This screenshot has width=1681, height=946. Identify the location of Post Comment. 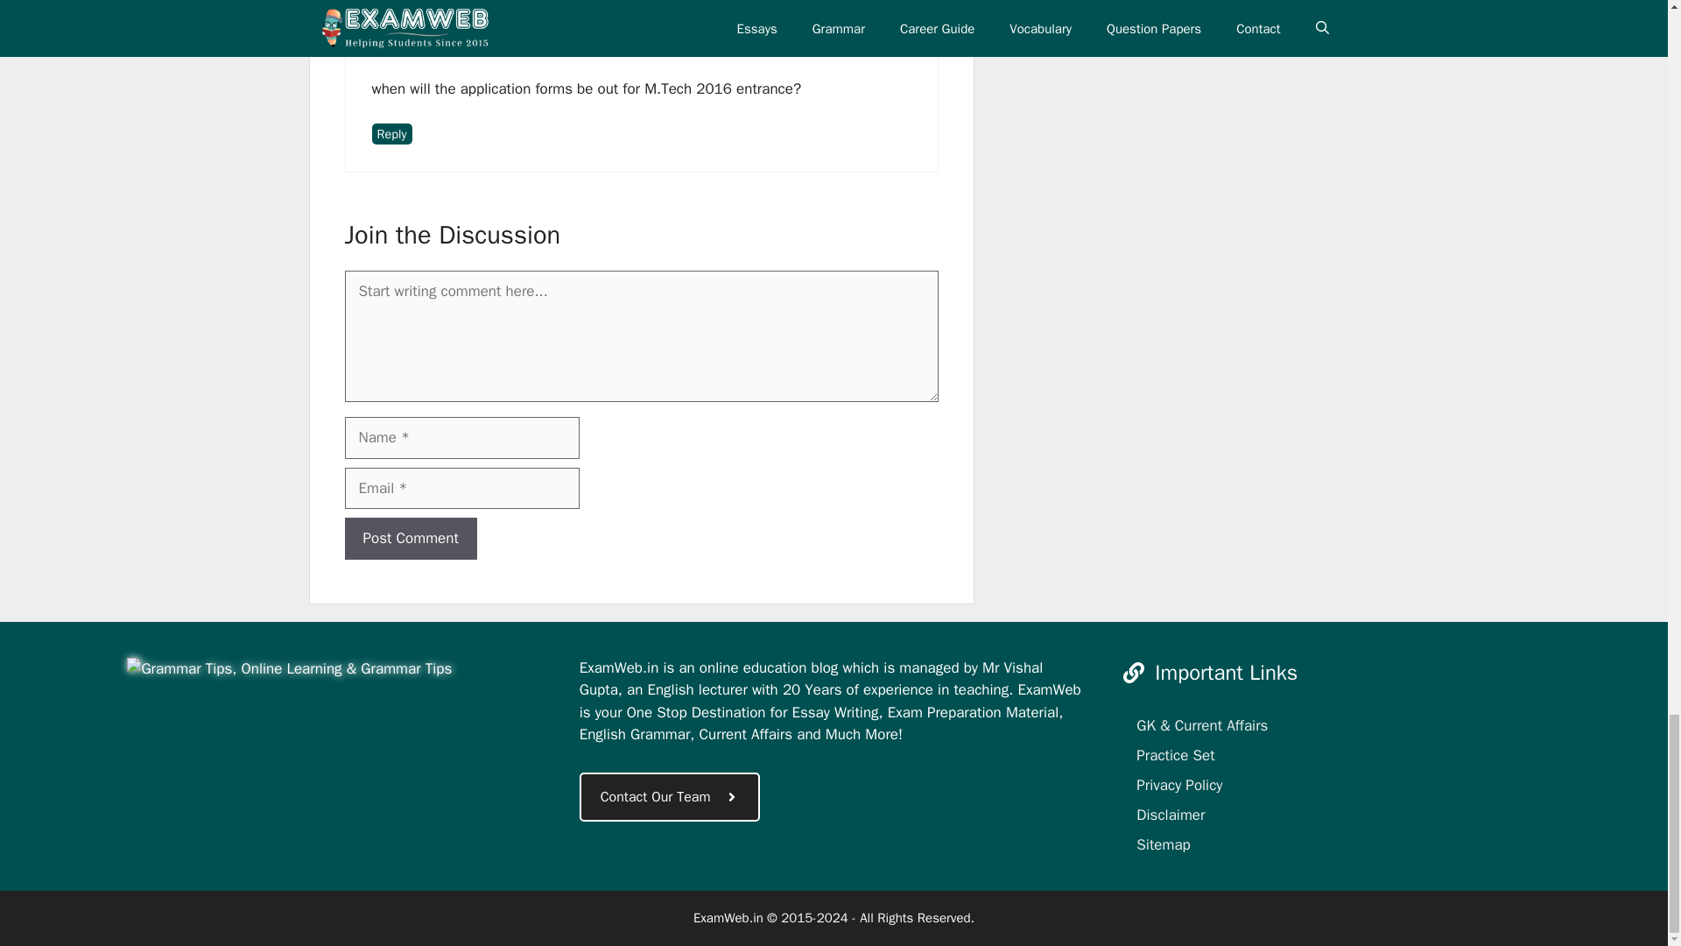
(411, 538).